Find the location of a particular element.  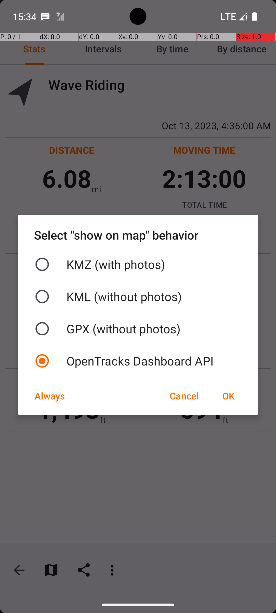

OpenTracks Dashboard API is located at coordinates (138, 361).